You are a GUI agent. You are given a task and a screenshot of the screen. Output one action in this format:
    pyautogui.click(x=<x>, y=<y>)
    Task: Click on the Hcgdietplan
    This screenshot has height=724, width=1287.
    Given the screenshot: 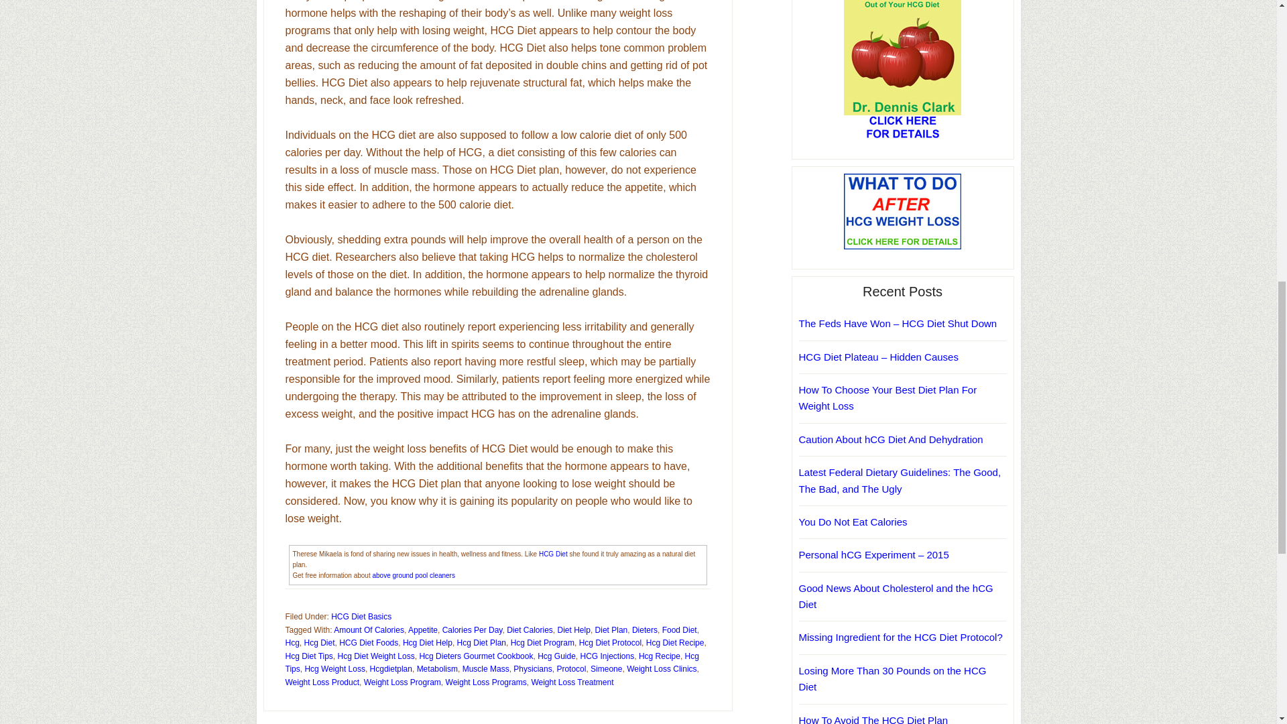 What is the action you would take?
    pyautogui.click(x=391, y=669)
    